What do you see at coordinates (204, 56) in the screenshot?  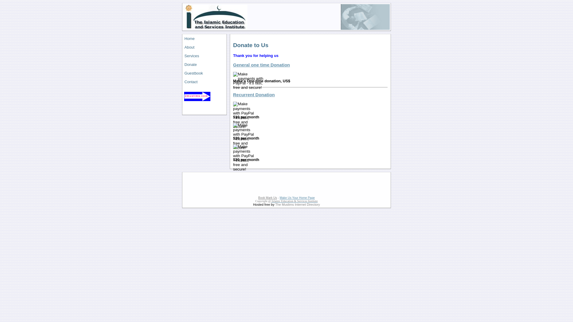 I see `Services` at bounding box center [204, 56].